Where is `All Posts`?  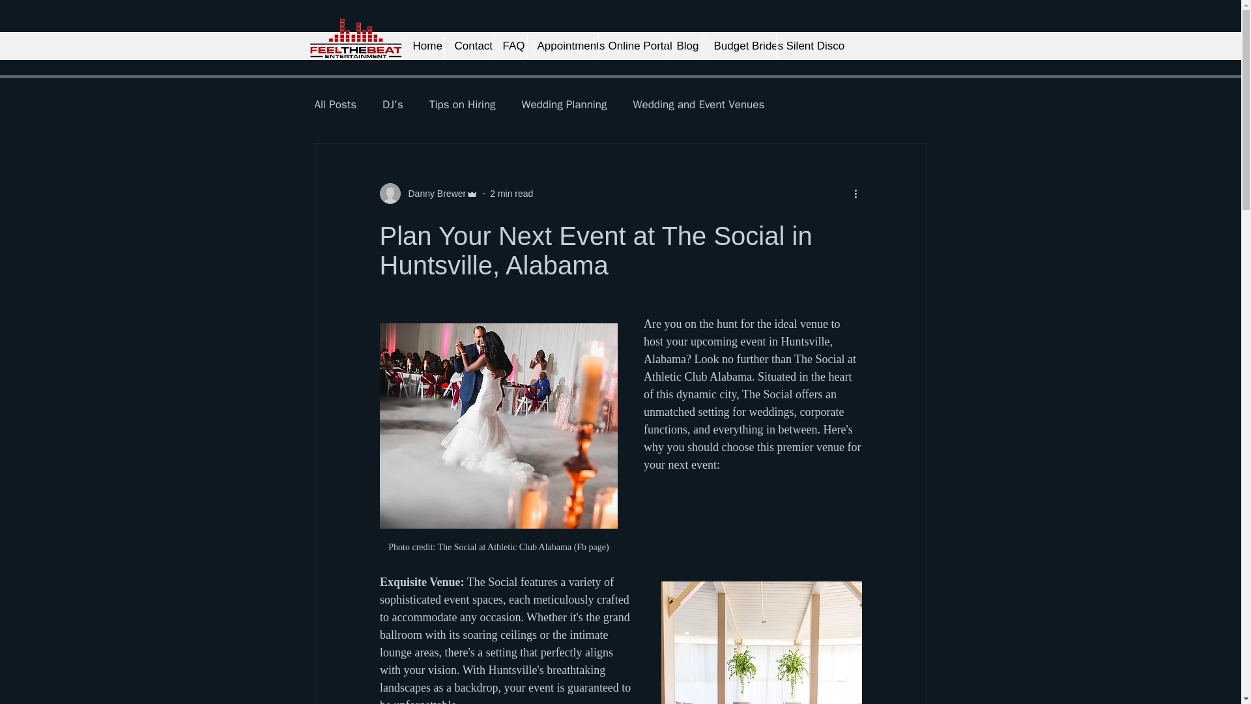 All Posts is located at coordinates (335, 103).